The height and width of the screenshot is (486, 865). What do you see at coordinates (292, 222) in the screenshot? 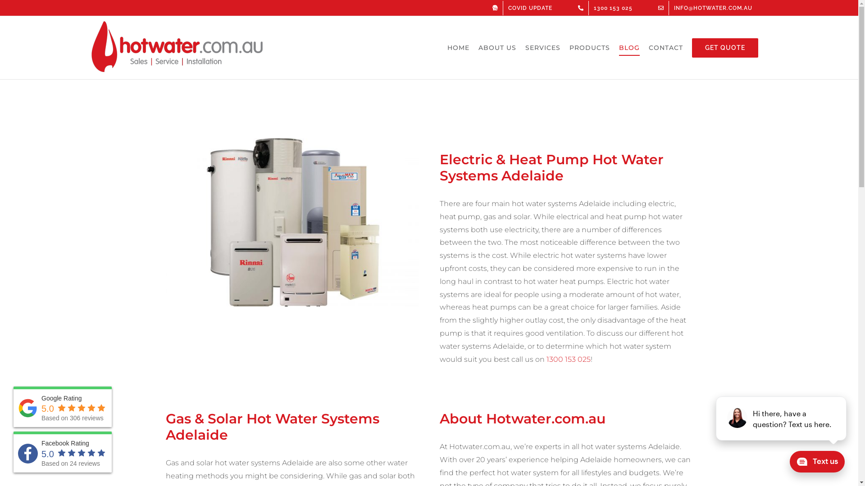
I see `Hot Water Systems Adelaide` at bounding box center [292, 222].